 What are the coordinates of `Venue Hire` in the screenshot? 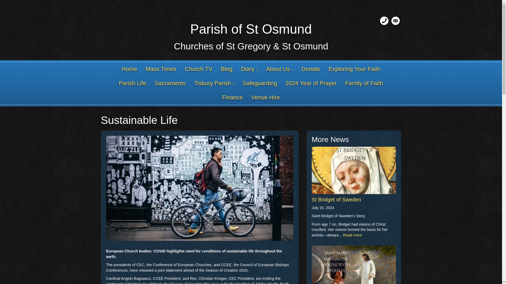 It's located at (265, 98).